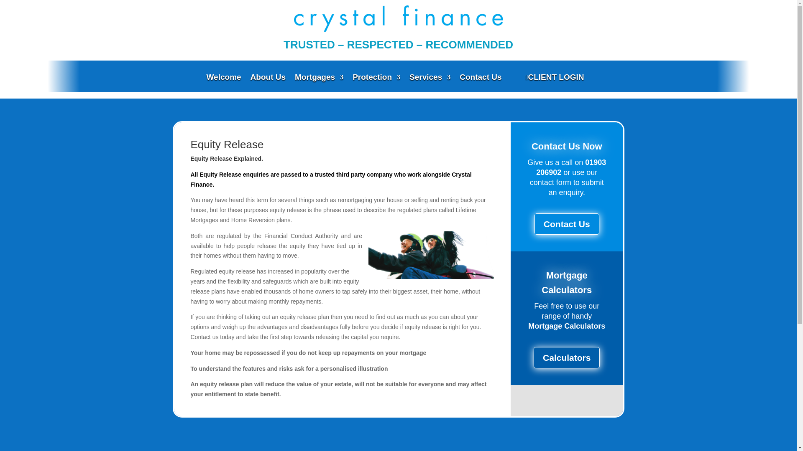  What do you see at coordinates (268, 84) in the screenshot?
I see `About Us` at bounding box center [268, 84].